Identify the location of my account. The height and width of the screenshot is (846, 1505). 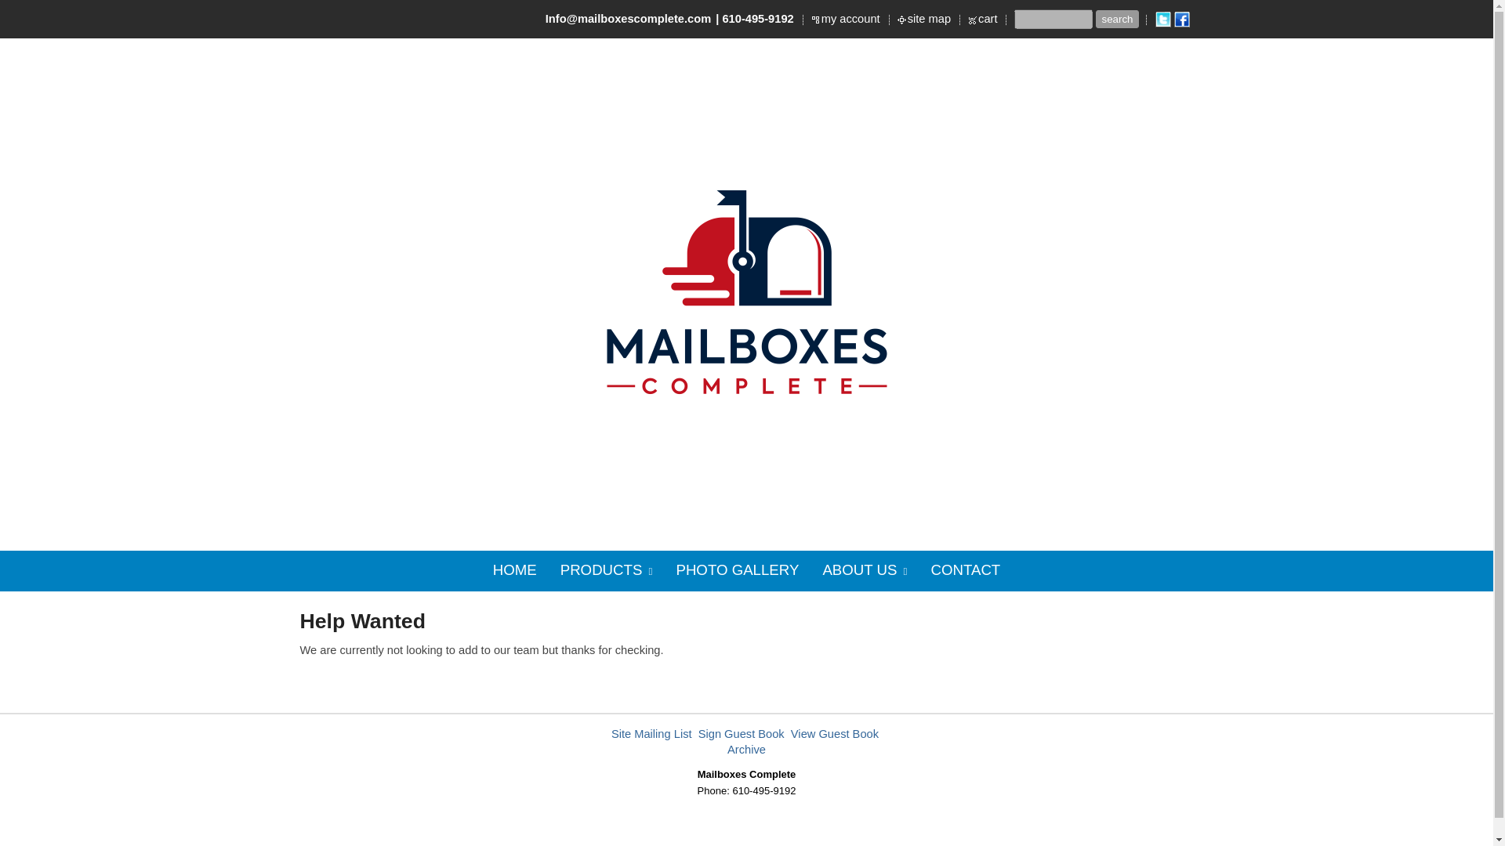
(851, 19).